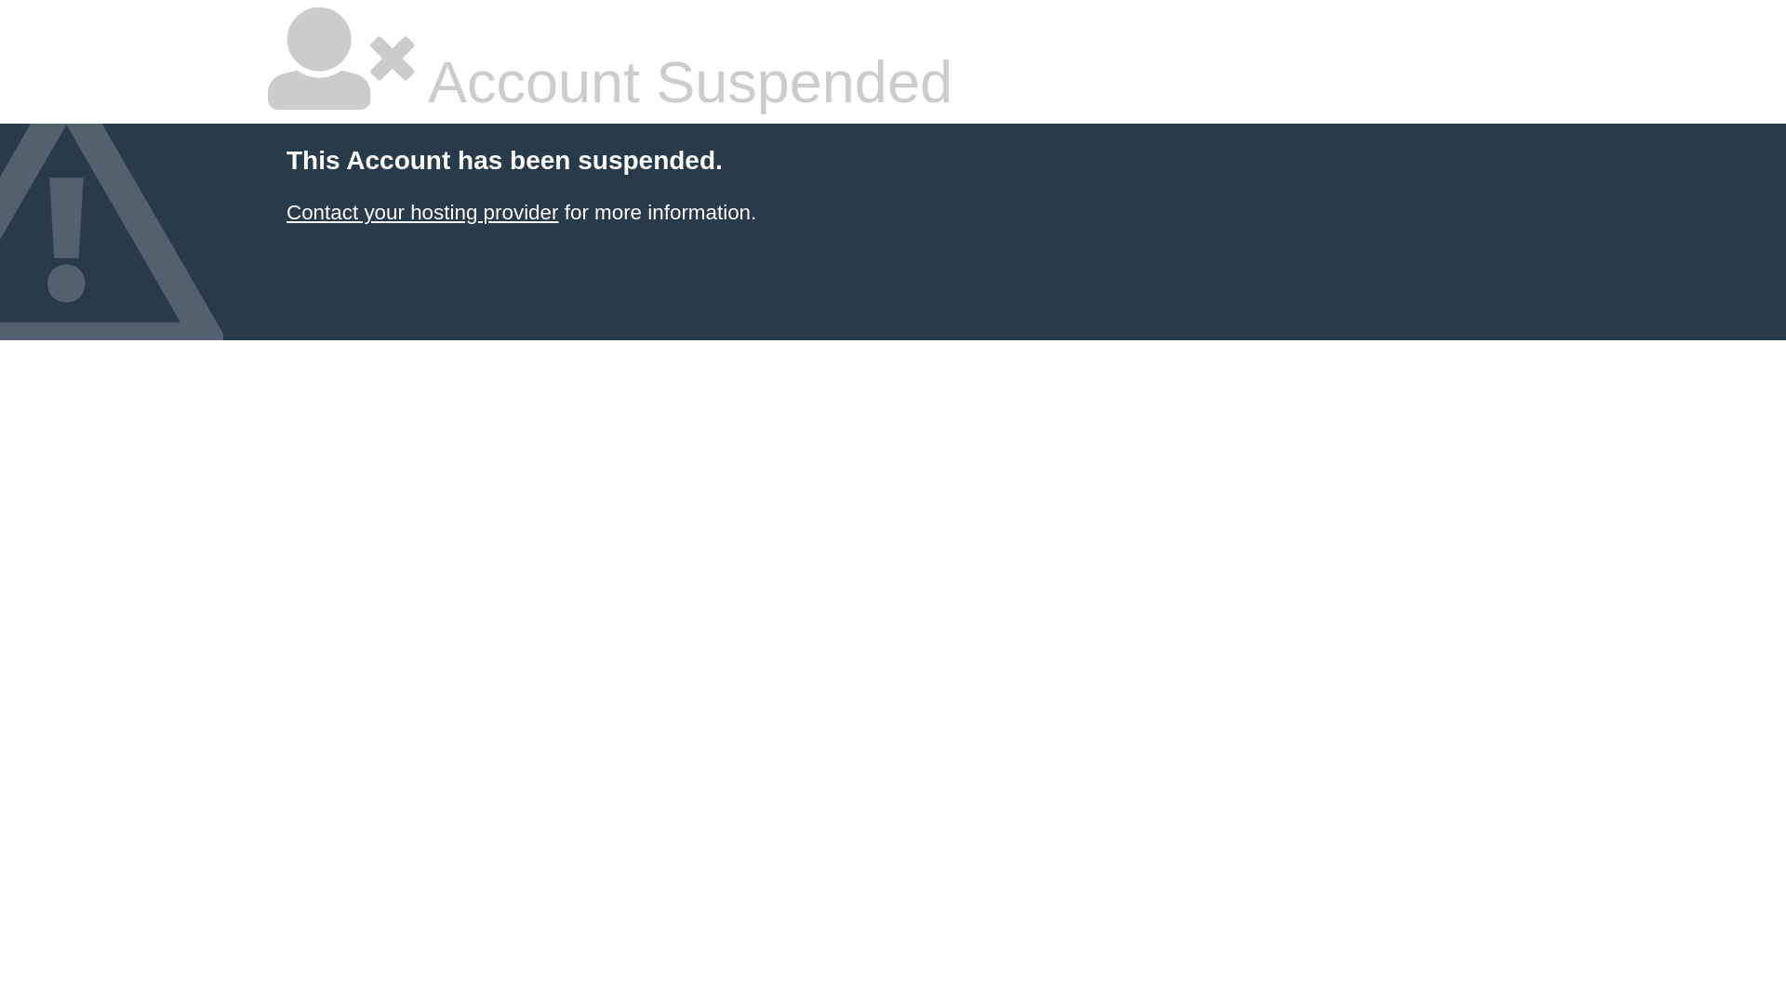  Describe the element at coordinates (422, 212) in the screenshot. I see `Contact your hosting provider` at that location.